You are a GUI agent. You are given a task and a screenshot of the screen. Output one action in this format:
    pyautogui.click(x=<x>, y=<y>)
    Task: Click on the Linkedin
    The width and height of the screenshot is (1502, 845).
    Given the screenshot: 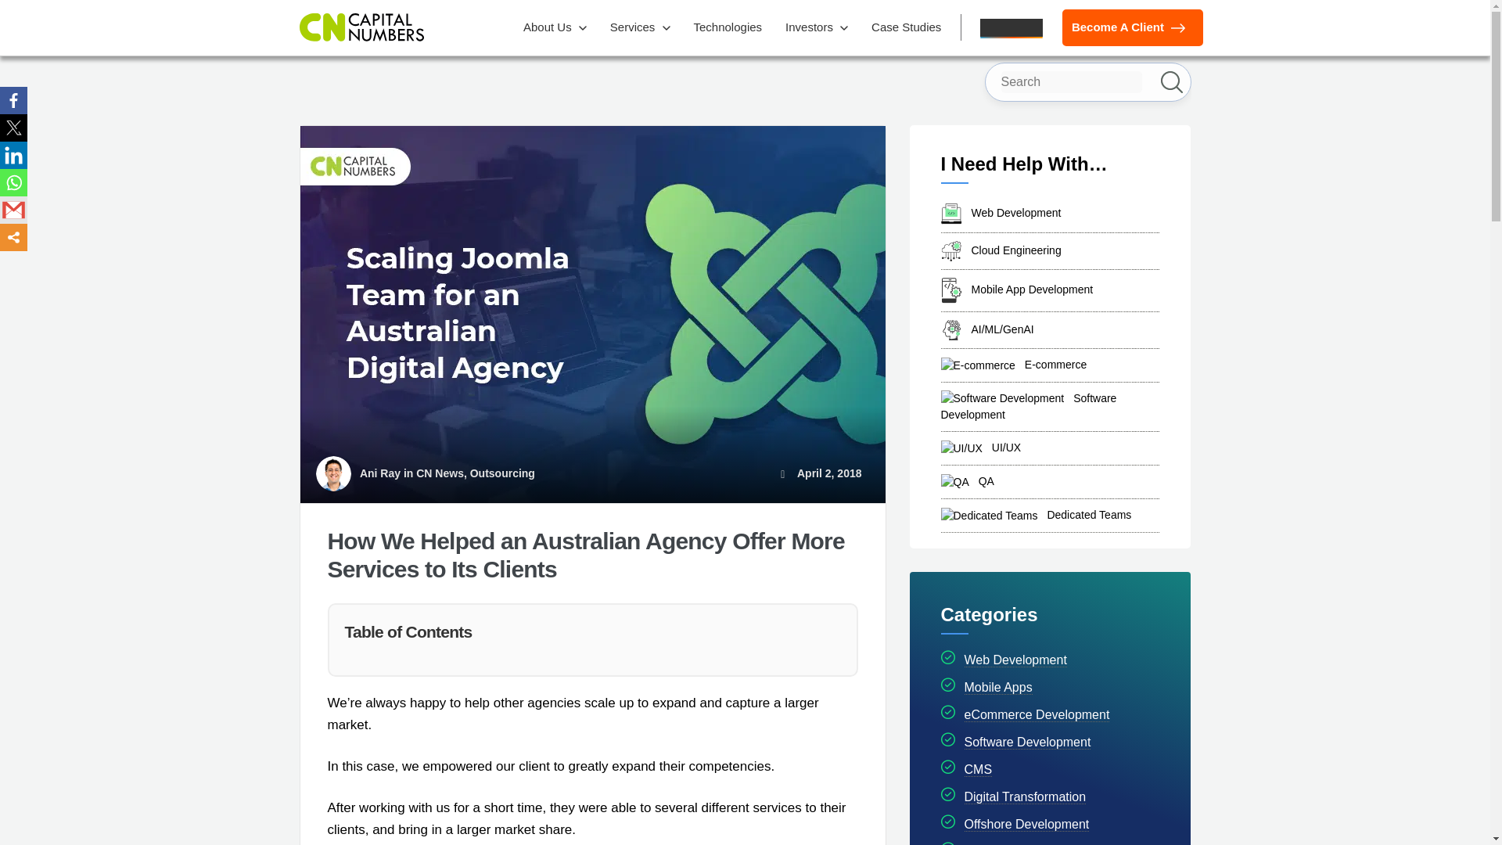 What is the action you would take?
    pyautogui.click(x=13, y=155)
    